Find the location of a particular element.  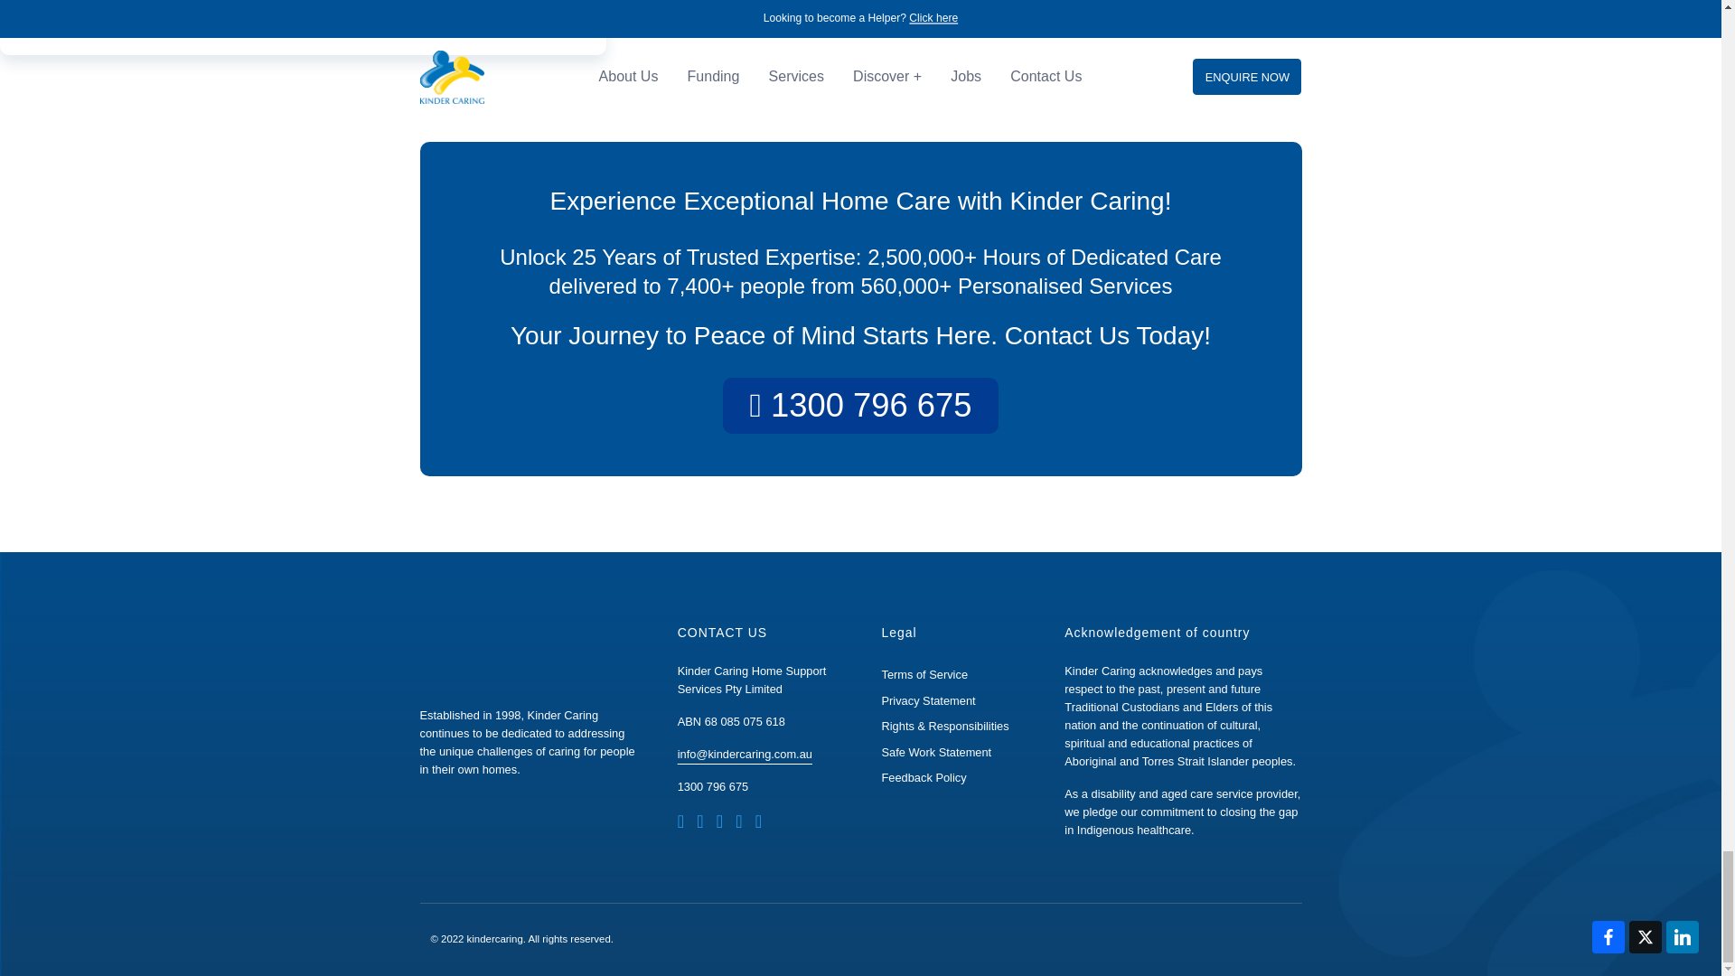

Safe Work Statement is located at coordinates (936, 752).